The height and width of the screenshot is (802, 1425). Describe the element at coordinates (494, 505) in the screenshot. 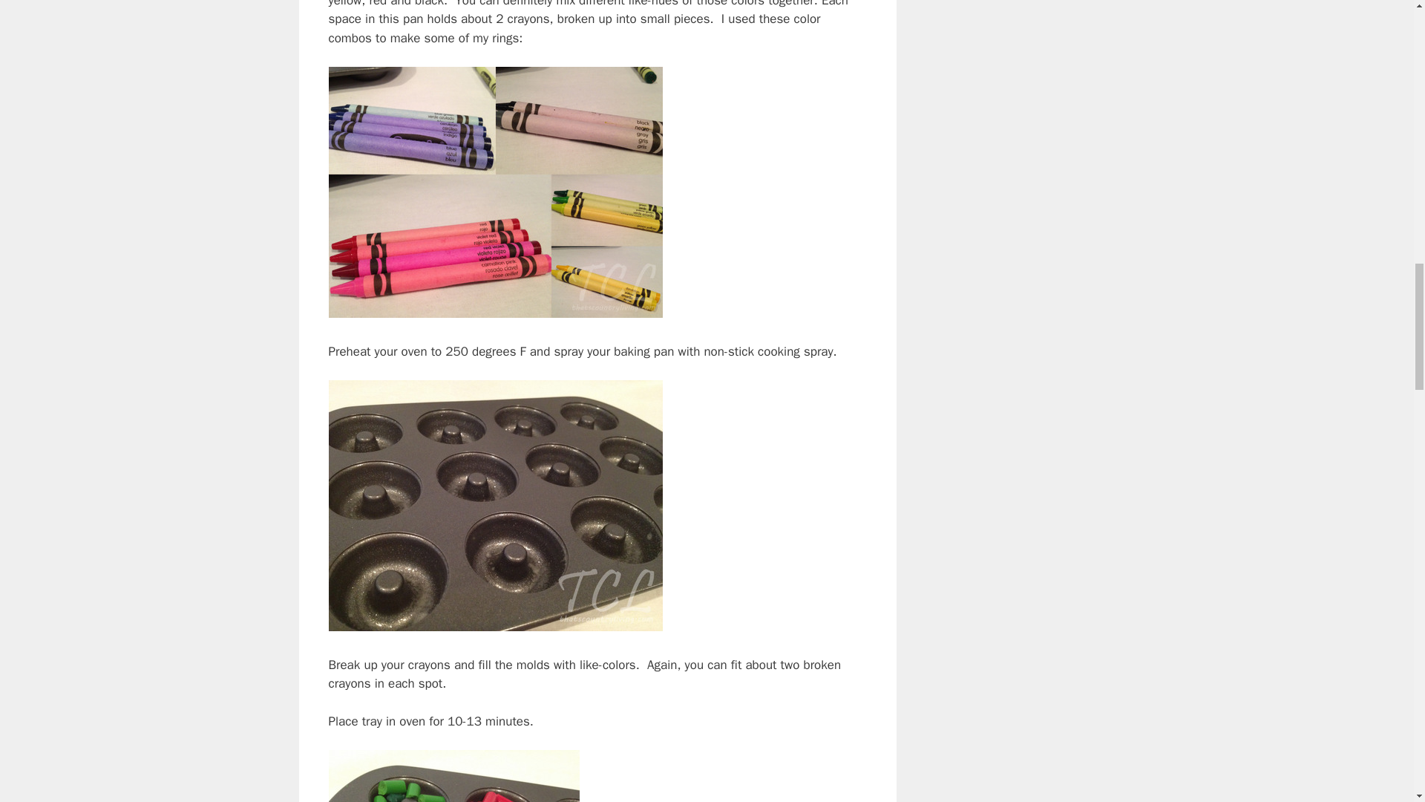

I see `wilton mini doughnut pan b TCL` at that location.